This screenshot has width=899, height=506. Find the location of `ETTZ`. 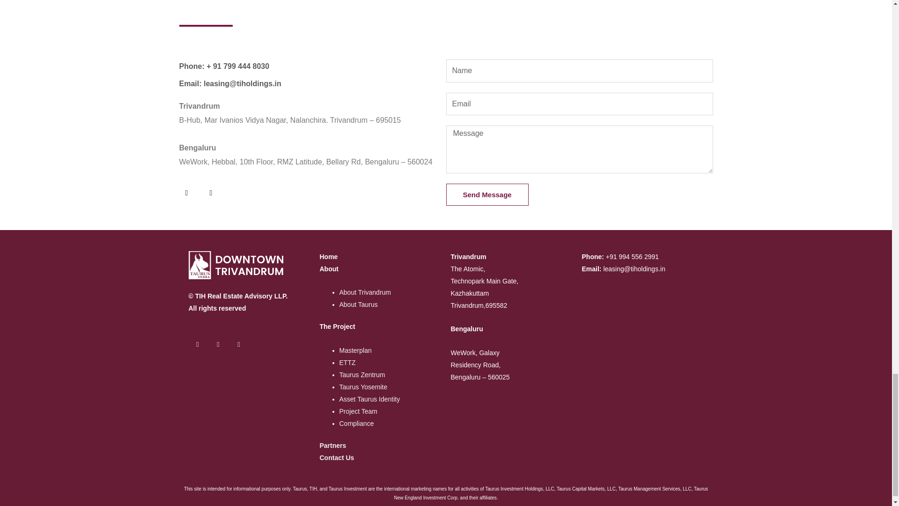

ETTZ is located at coordinates (346, 362).